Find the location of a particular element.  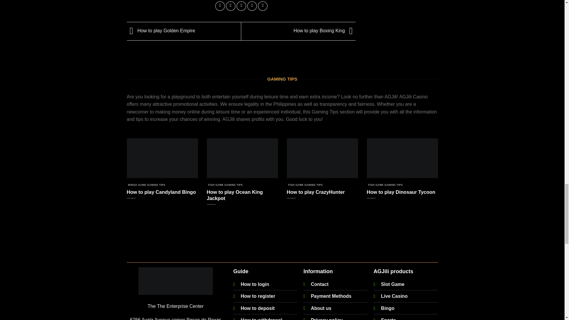

How to play Golden Empire is located at coordinates (161, 31).